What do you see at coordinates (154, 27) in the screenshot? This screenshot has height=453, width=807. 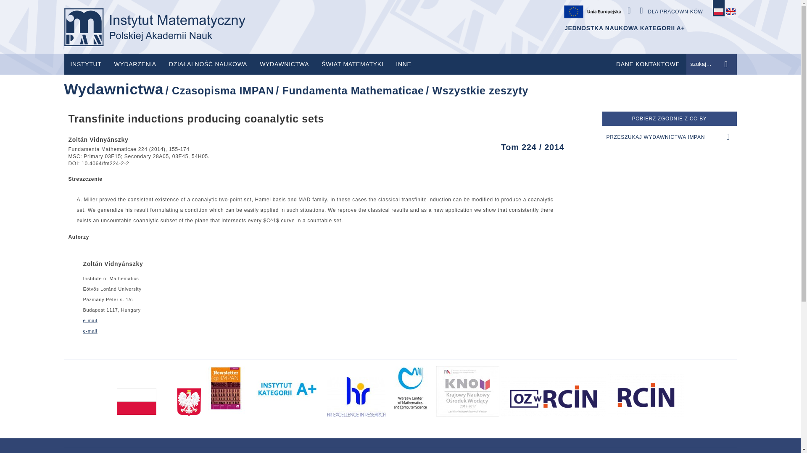 I see `IMPAN` at bounding box center [154, 27].